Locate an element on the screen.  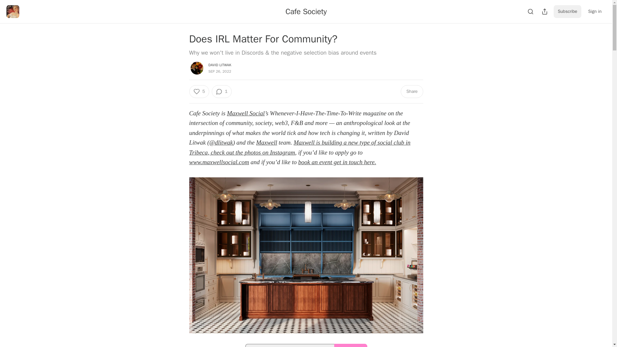
Share is located at coordinates (411, 91).